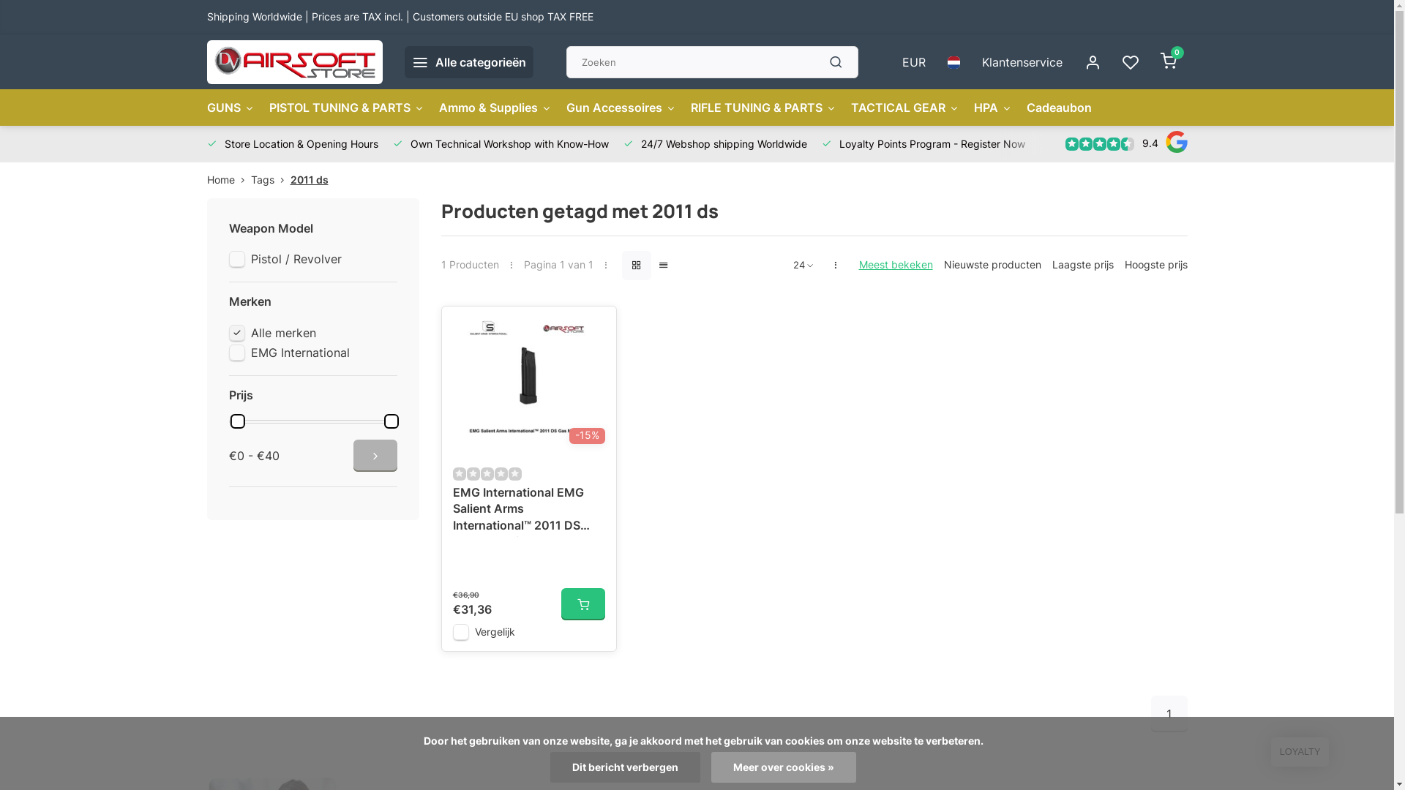  Describe the element at coordinates (309, 180) in the screenshot. I see `2011 ds` at that location.